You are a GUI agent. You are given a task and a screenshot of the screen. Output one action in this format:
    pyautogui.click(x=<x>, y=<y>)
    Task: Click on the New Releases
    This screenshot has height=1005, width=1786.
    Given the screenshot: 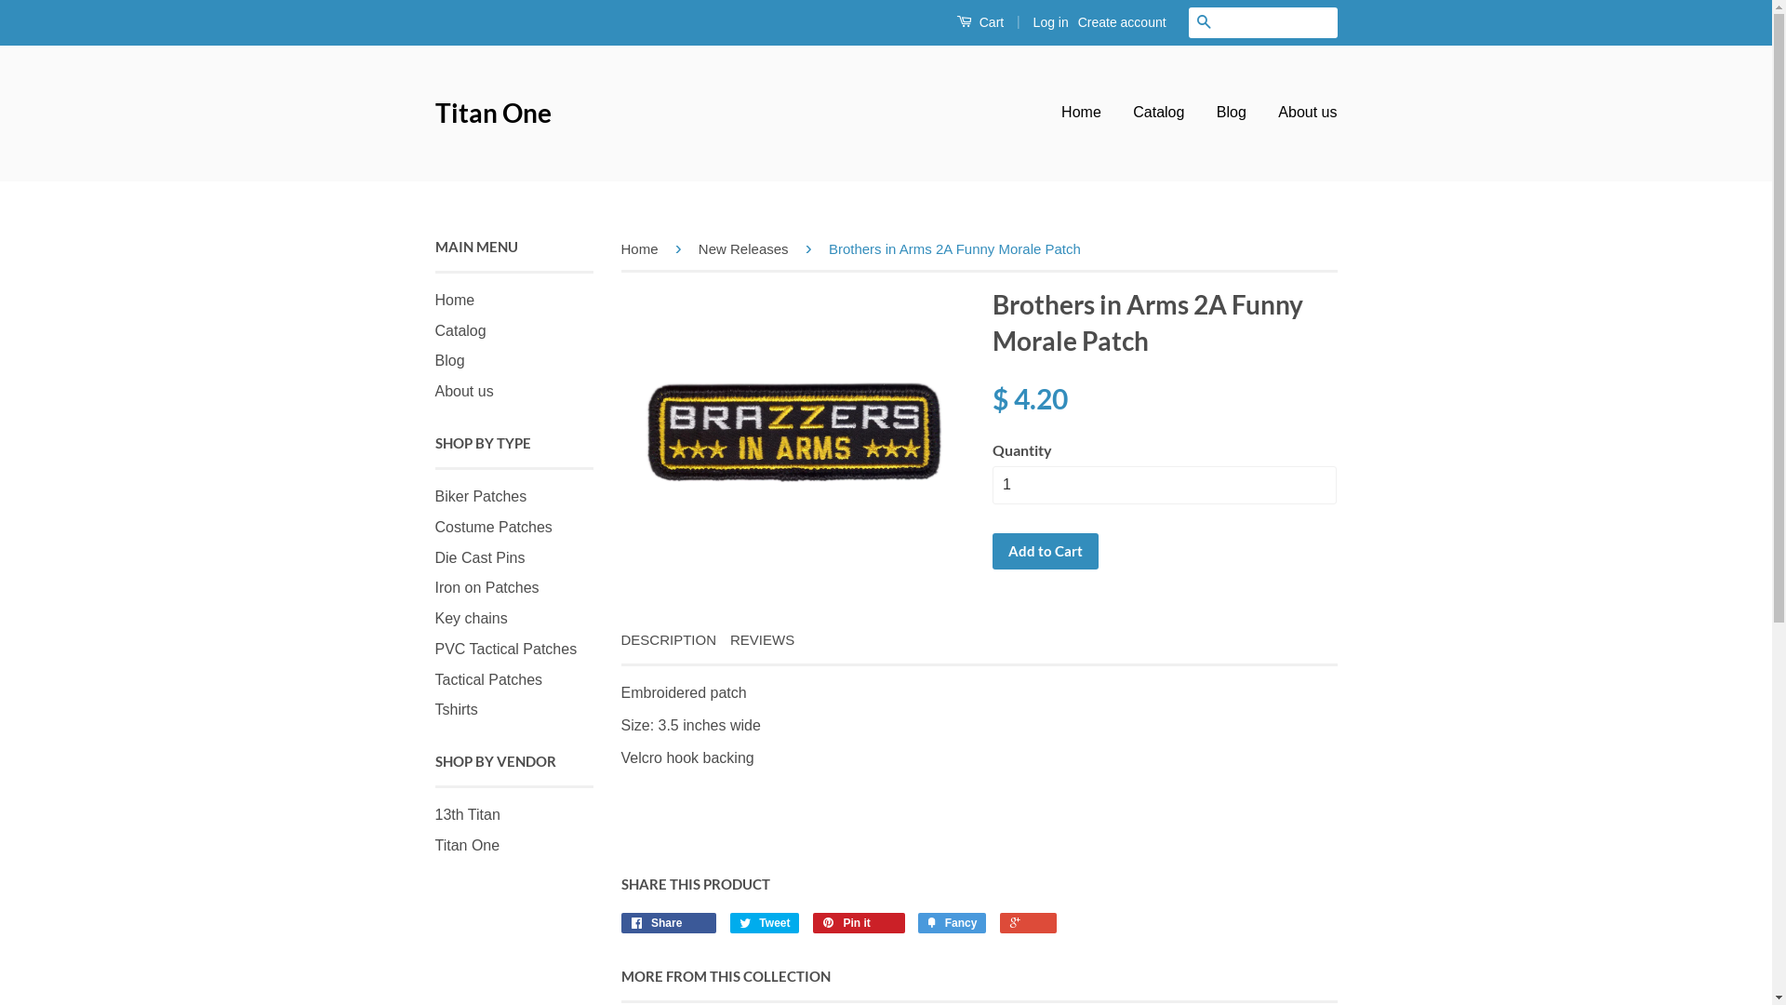 What is the action you would take?
    pyautogui.click(x=747, y=249)
    